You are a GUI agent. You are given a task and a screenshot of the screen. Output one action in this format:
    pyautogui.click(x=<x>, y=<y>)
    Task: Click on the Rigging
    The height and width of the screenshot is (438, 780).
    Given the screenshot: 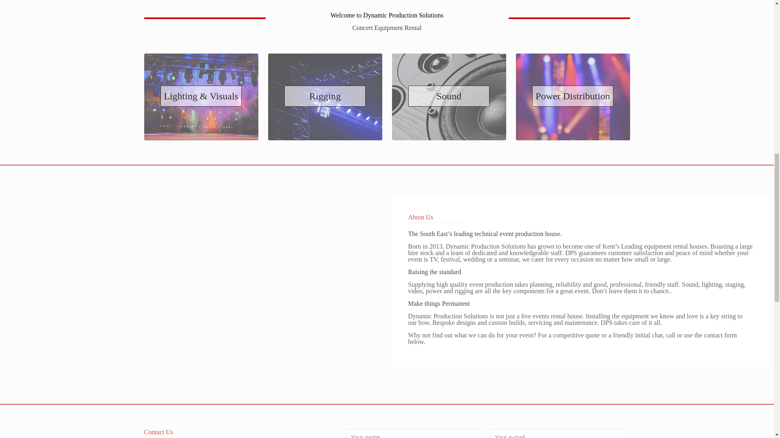 What is the action you would take?
    pyautogui.click(x=325, y=80)
    